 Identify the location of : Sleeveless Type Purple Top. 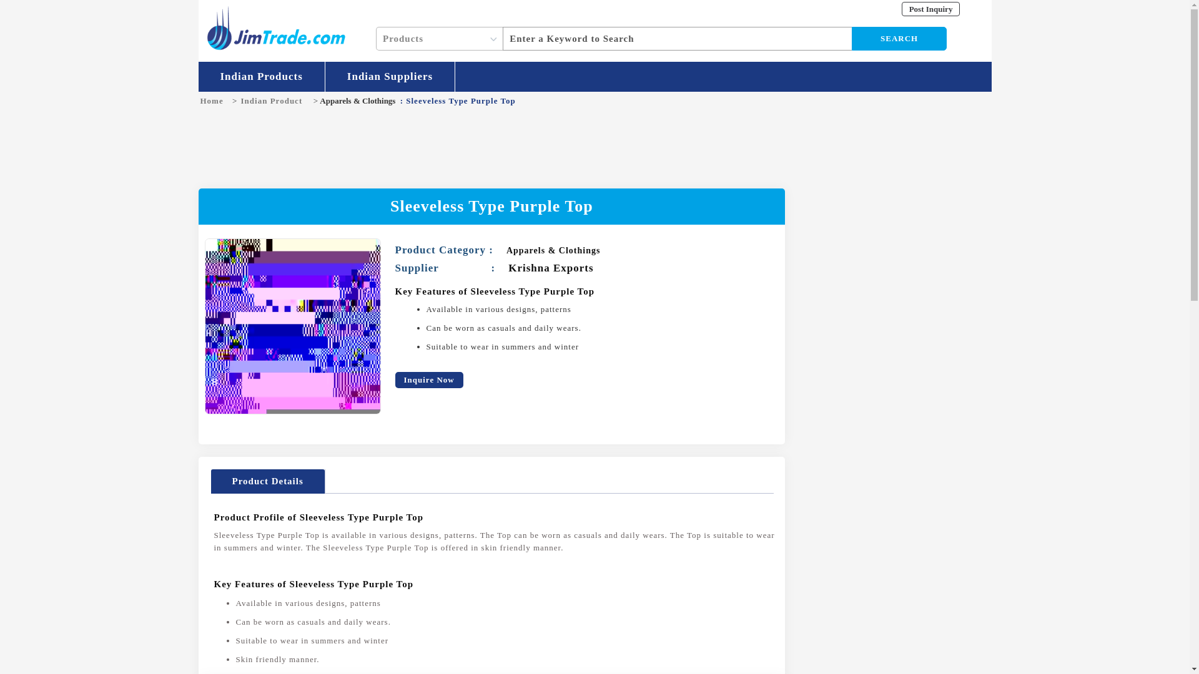
(458, 100).